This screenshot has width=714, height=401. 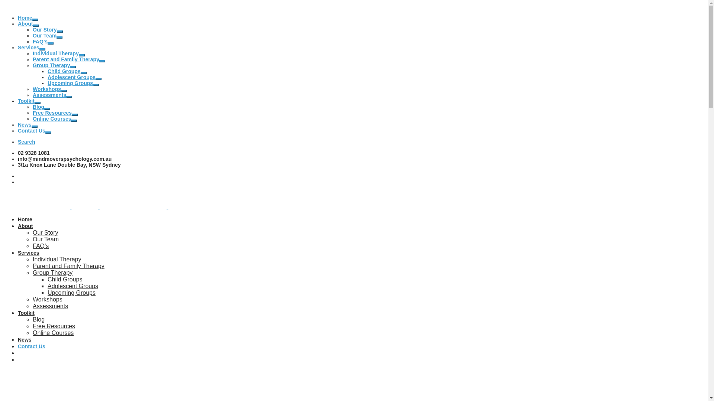 I want to click on Online Courses, so click(x=53, y=333).